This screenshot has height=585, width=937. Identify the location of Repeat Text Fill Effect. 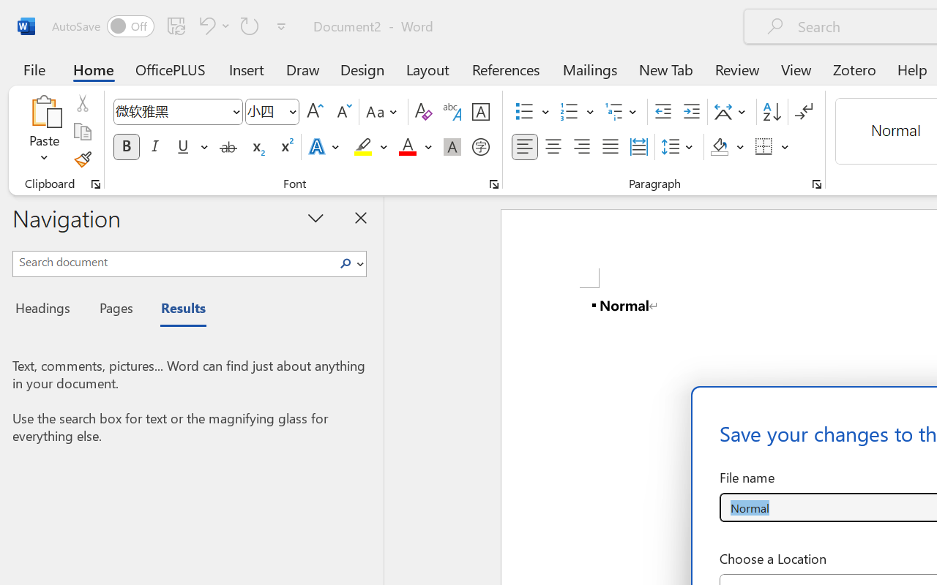
(250, 26).